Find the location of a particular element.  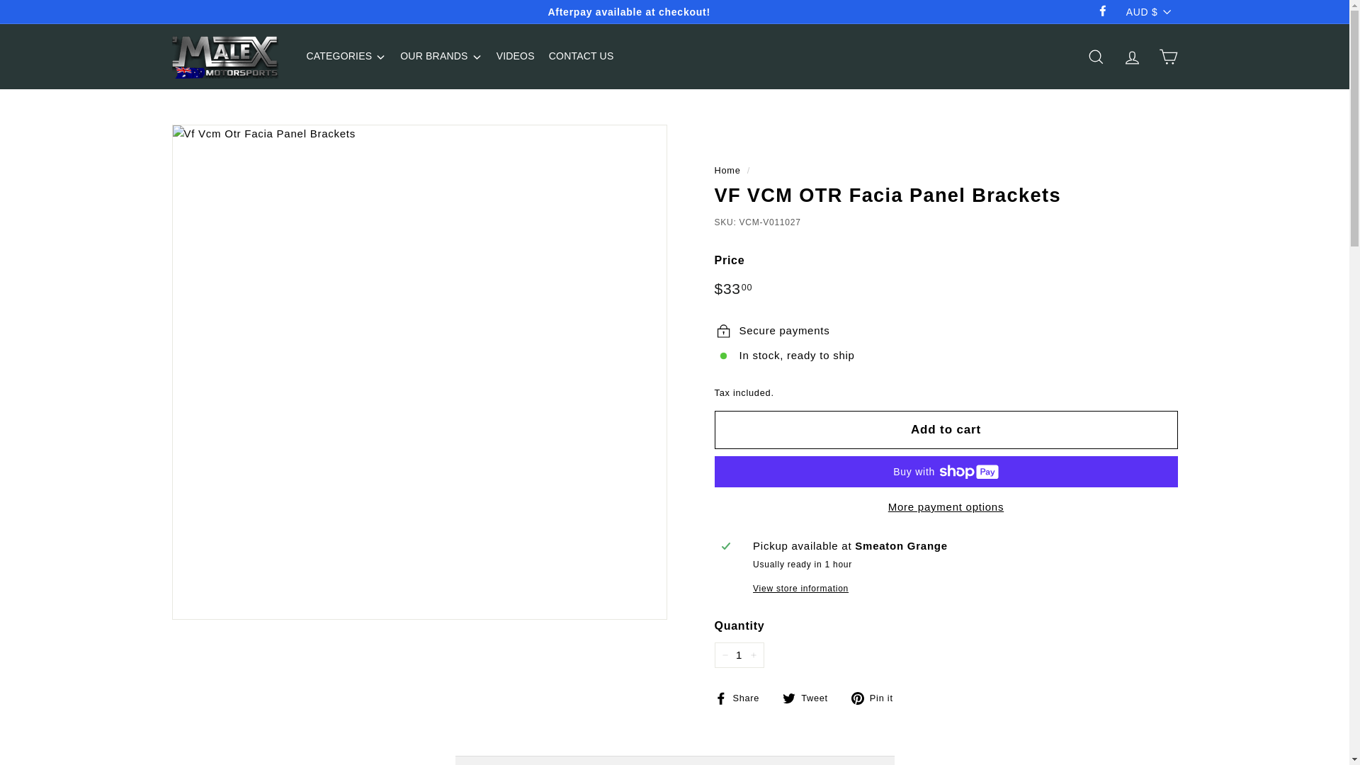

Our Brands is located at coordinates (441, 57).